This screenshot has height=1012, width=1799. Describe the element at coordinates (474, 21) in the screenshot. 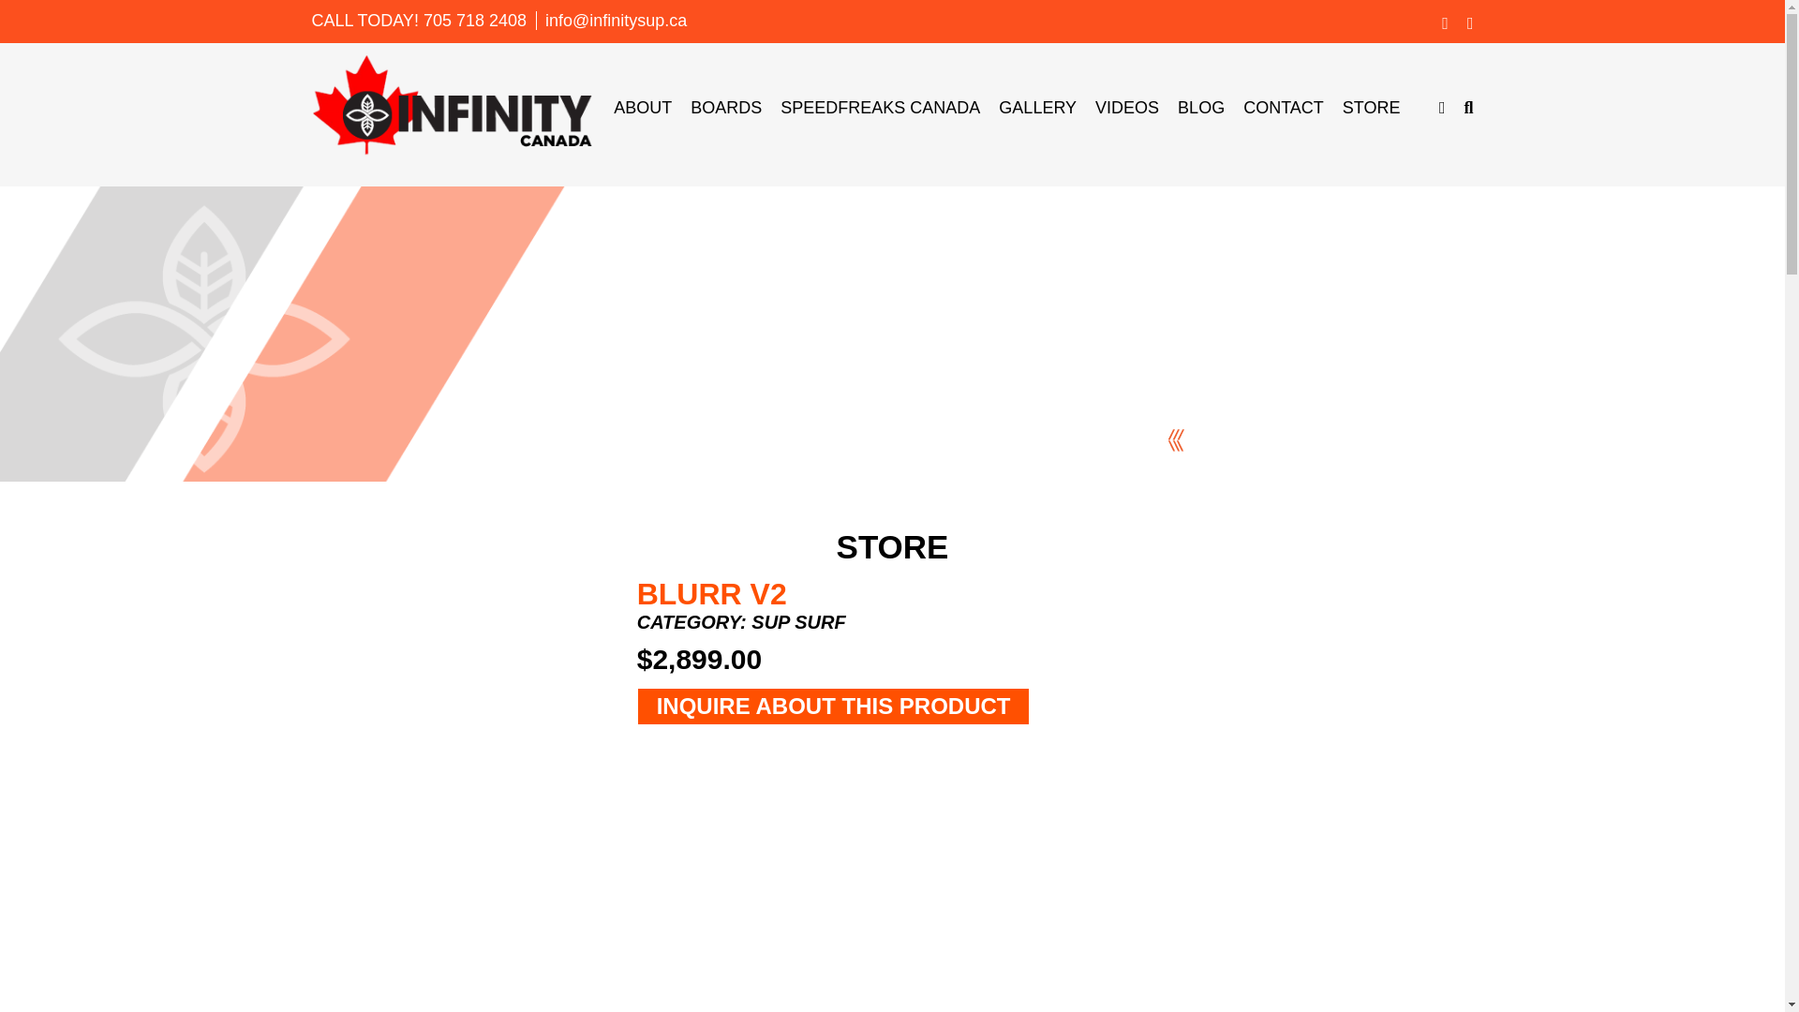

I see `Contact Number` at that location.